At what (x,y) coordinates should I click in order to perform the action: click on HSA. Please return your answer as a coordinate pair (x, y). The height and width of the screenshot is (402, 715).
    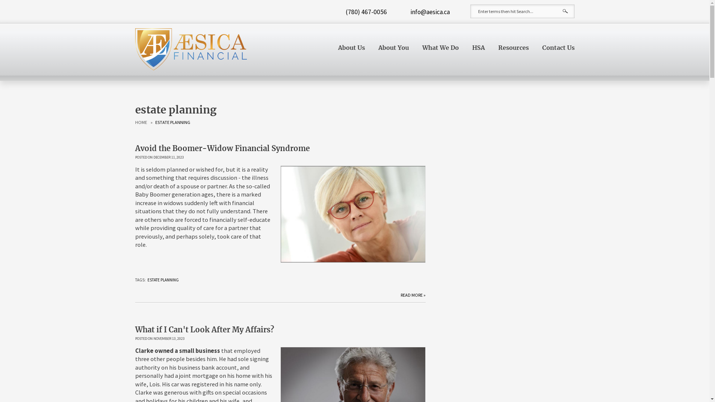
    Looking at the image, I should click on (479, 48).